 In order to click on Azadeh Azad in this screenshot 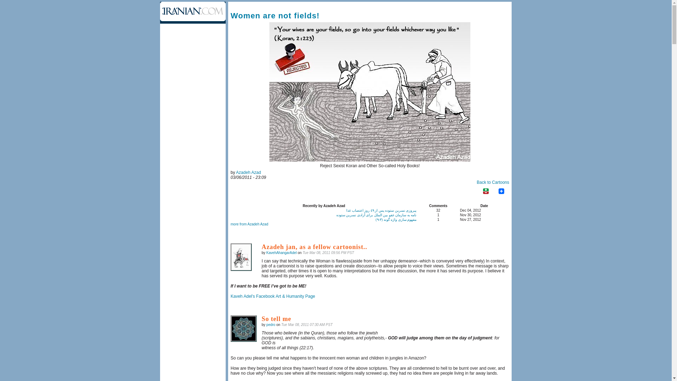, I will do `click(248, 172)`.